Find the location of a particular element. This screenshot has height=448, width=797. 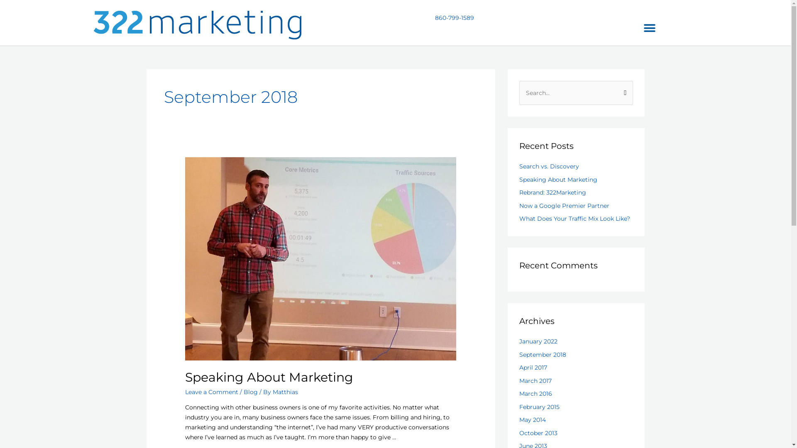

Rebrand: 322Marketing is located at coordinates (552, 192).